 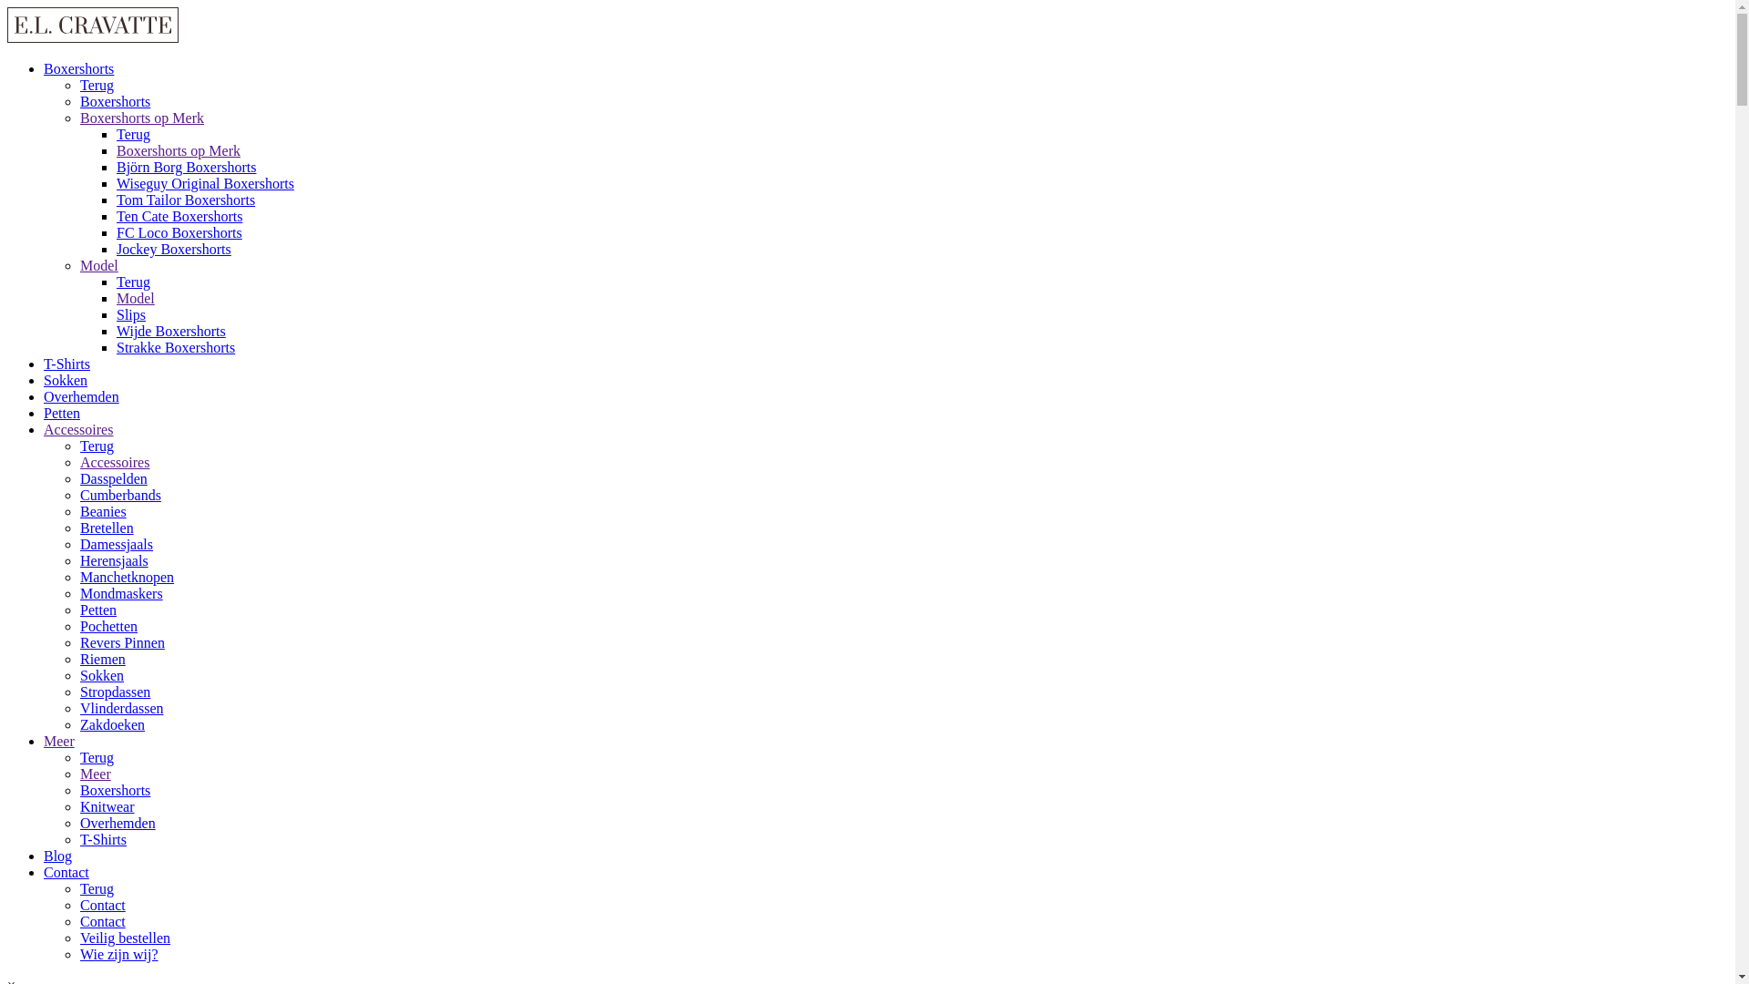 What do you see at coordinates (117, 545) in the screenshot?
I see `Damessjaals` at bounding box center [117, 545].